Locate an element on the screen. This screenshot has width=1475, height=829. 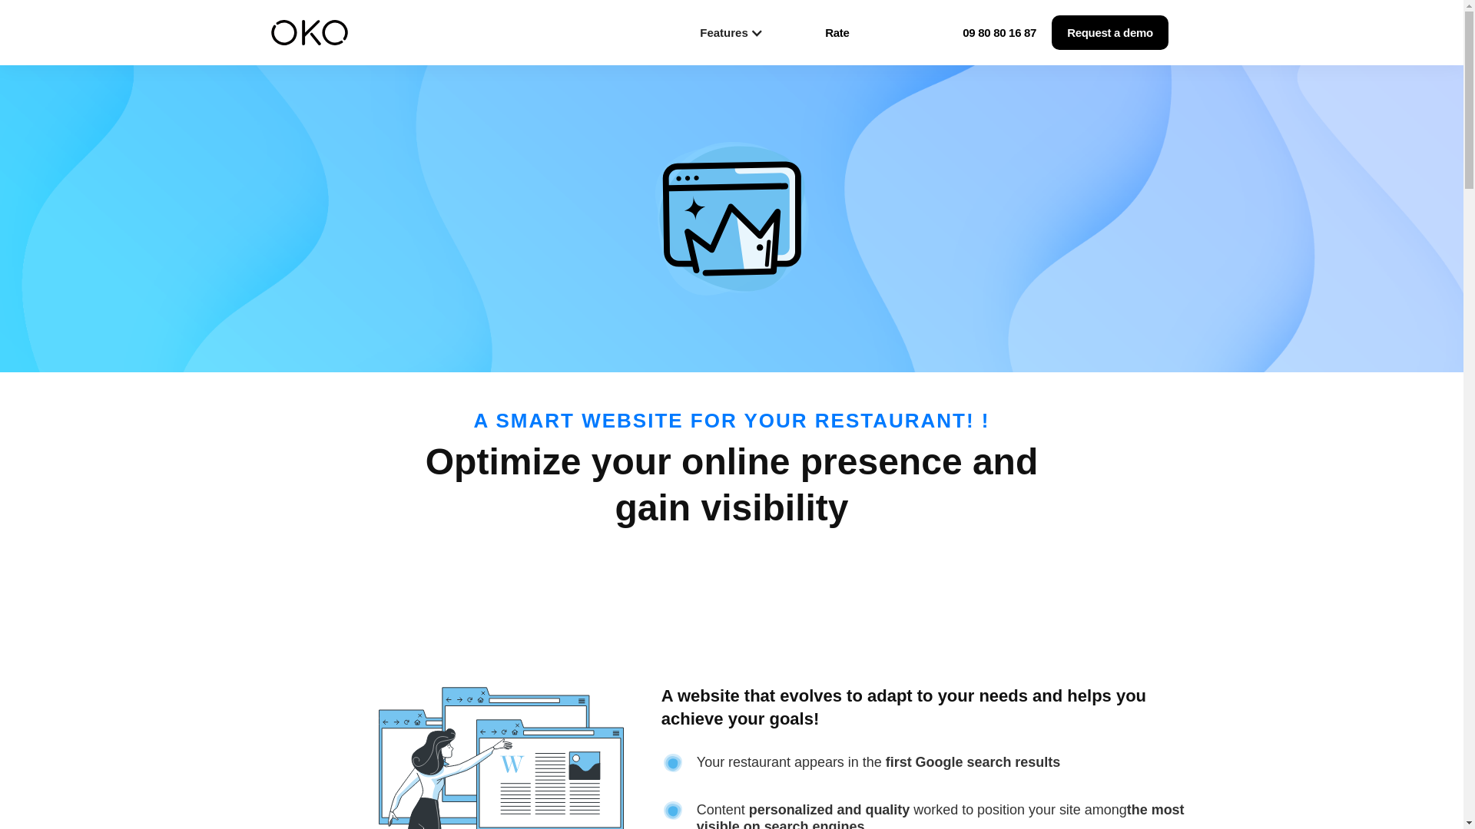
Rate is located at coordinates (837, 32).